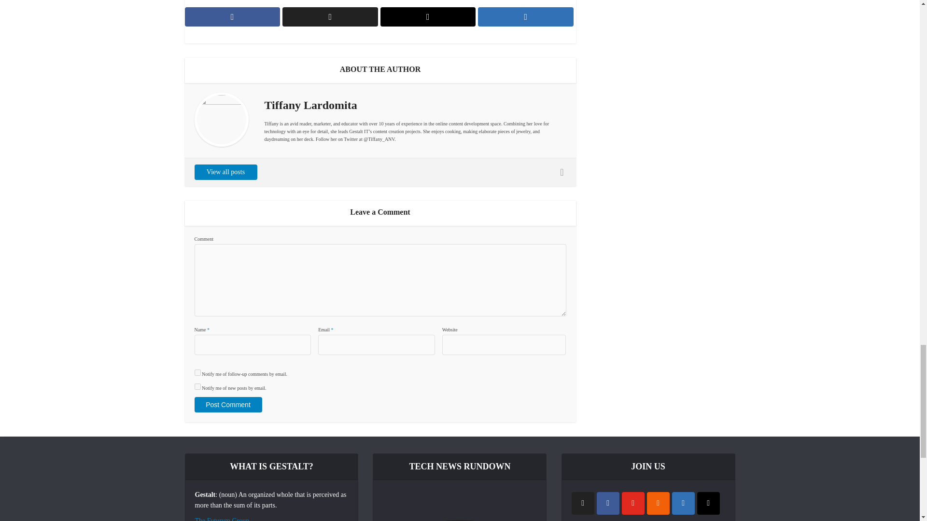  I want to click on subscribe, so click(197, 372).